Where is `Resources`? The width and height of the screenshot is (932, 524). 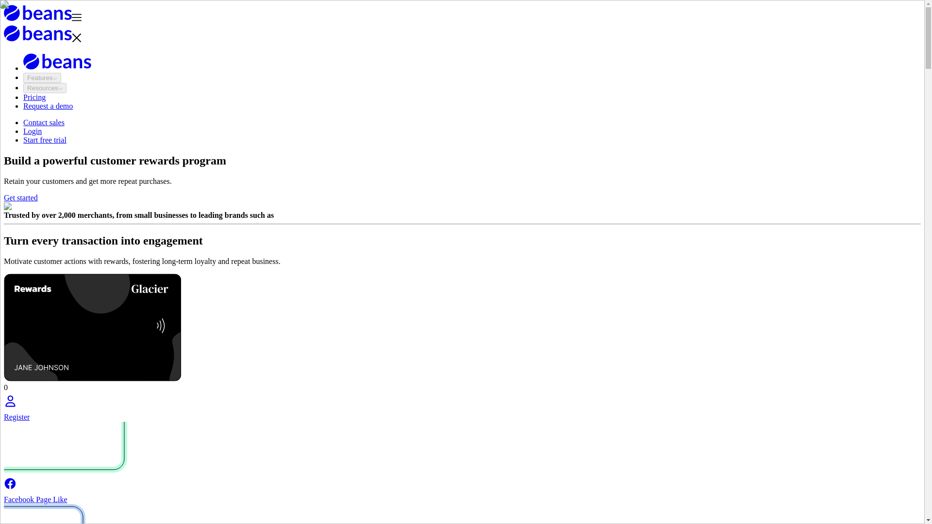 Resources is located at coordinates (45, 88).